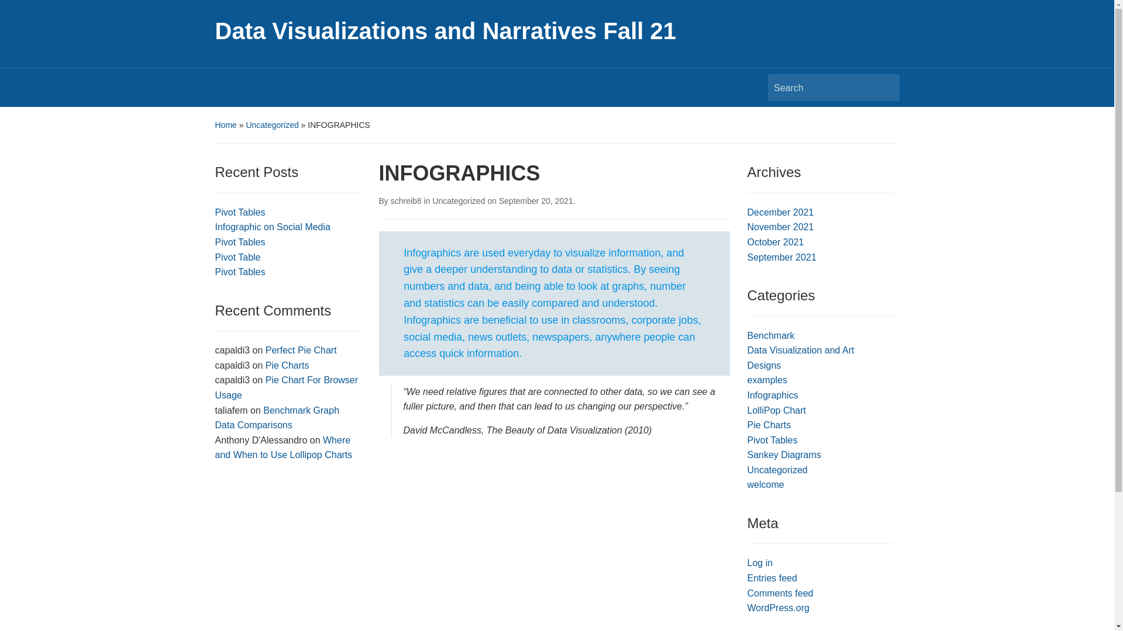 The image size is (1123, 631). I want to click on Log in, so click(760, 563).